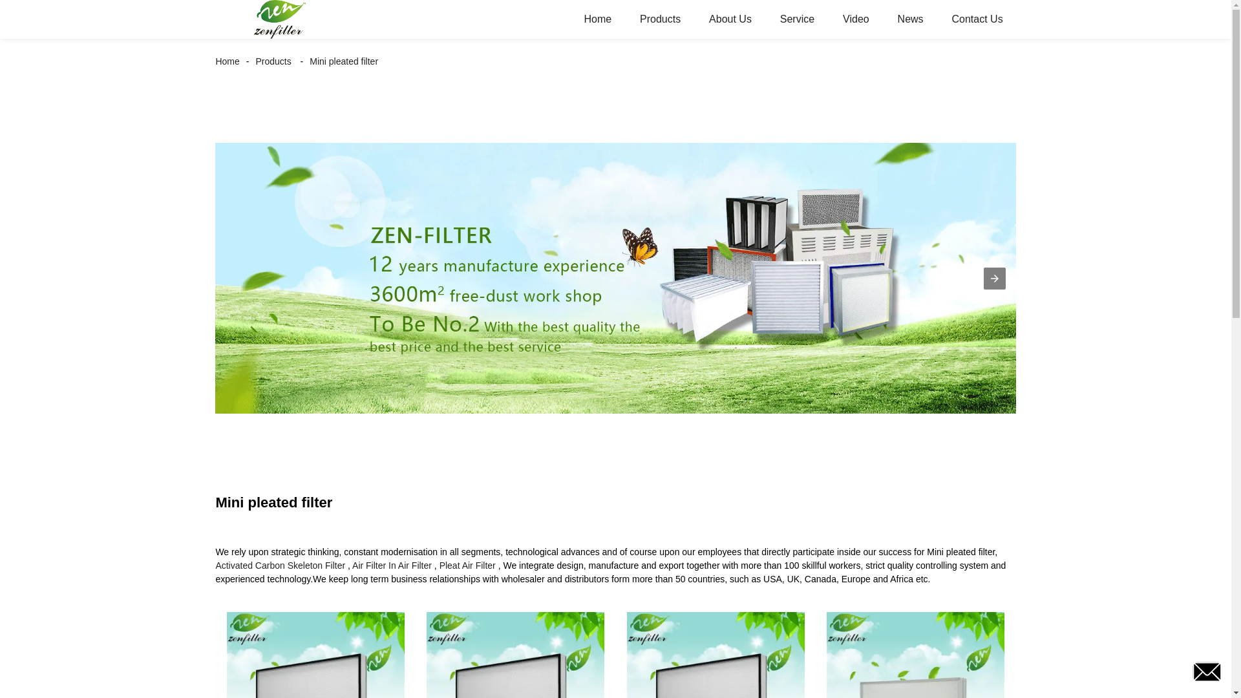 Image resolution: width=1241 pixels, height=698 pixels. Describe the element at coordinates (279, 566) in the screenshot. I see `Activated Carbon Skeleton Filter` at that location.